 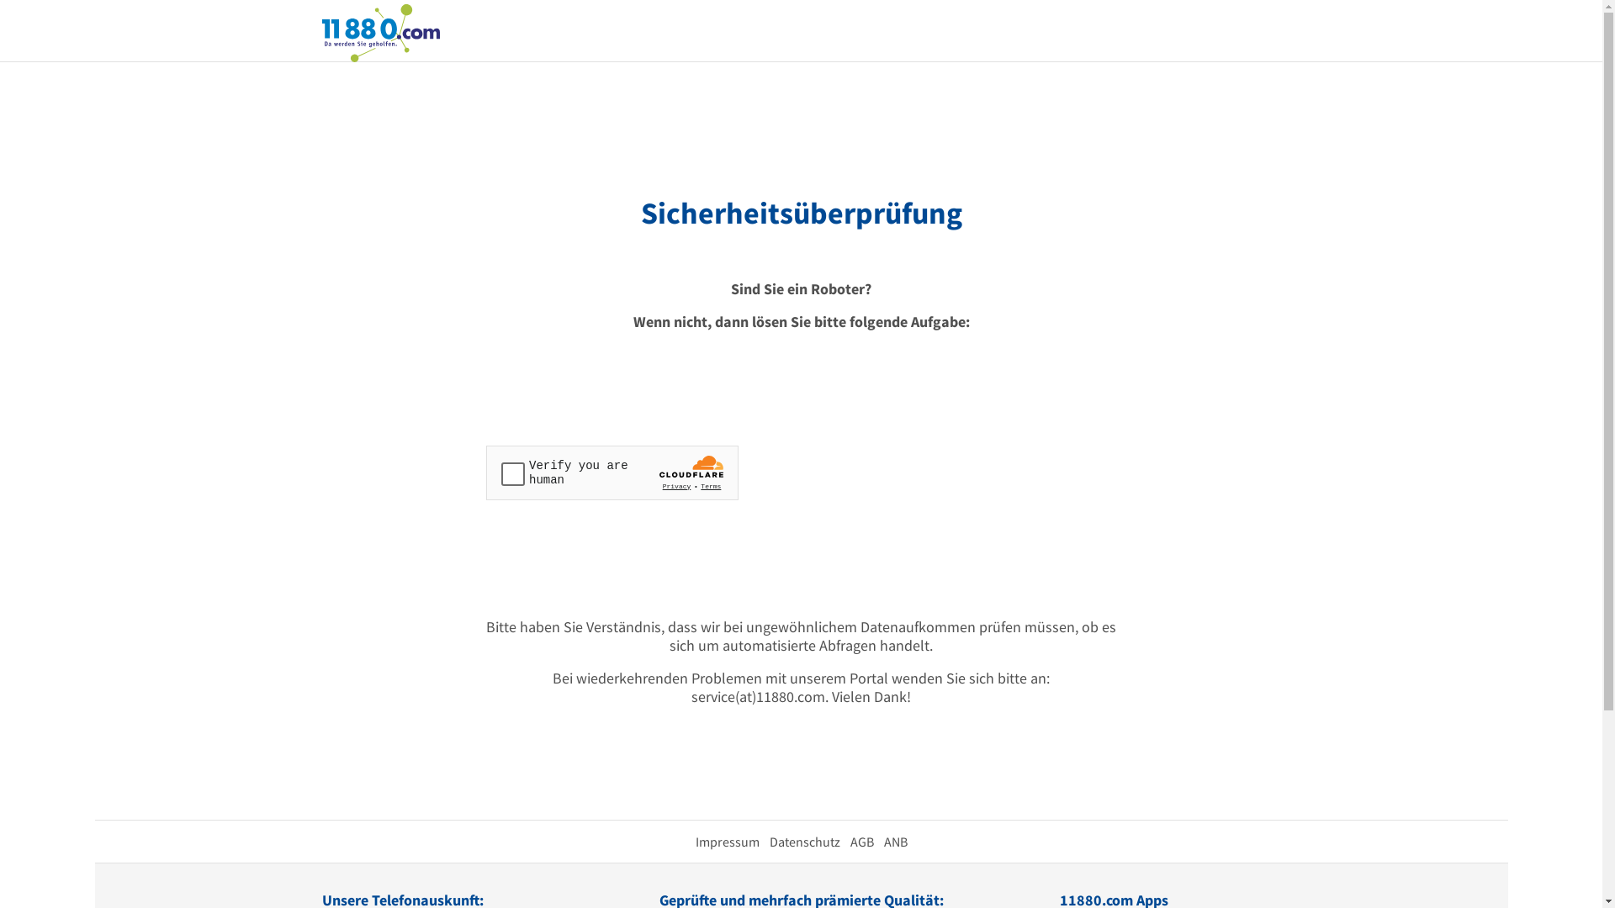 I want to click on AGB, so click(x=861, y=842).